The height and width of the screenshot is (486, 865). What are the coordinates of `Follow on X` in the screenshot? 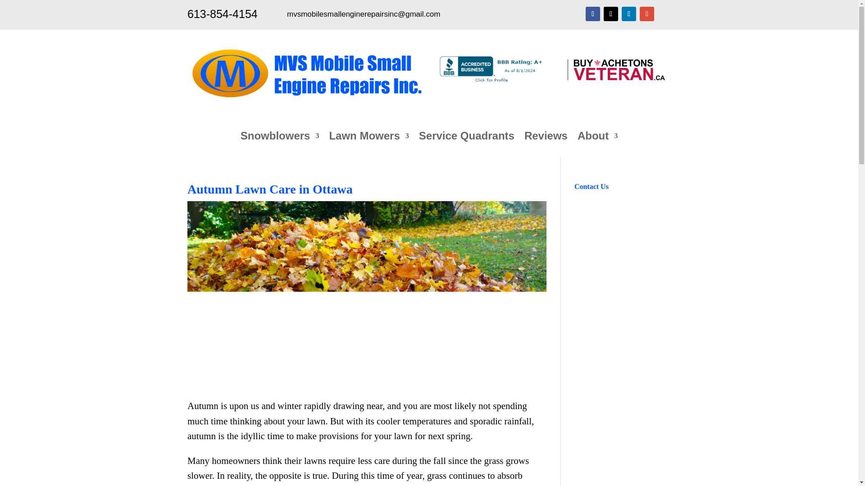 It's located at (611, 14).